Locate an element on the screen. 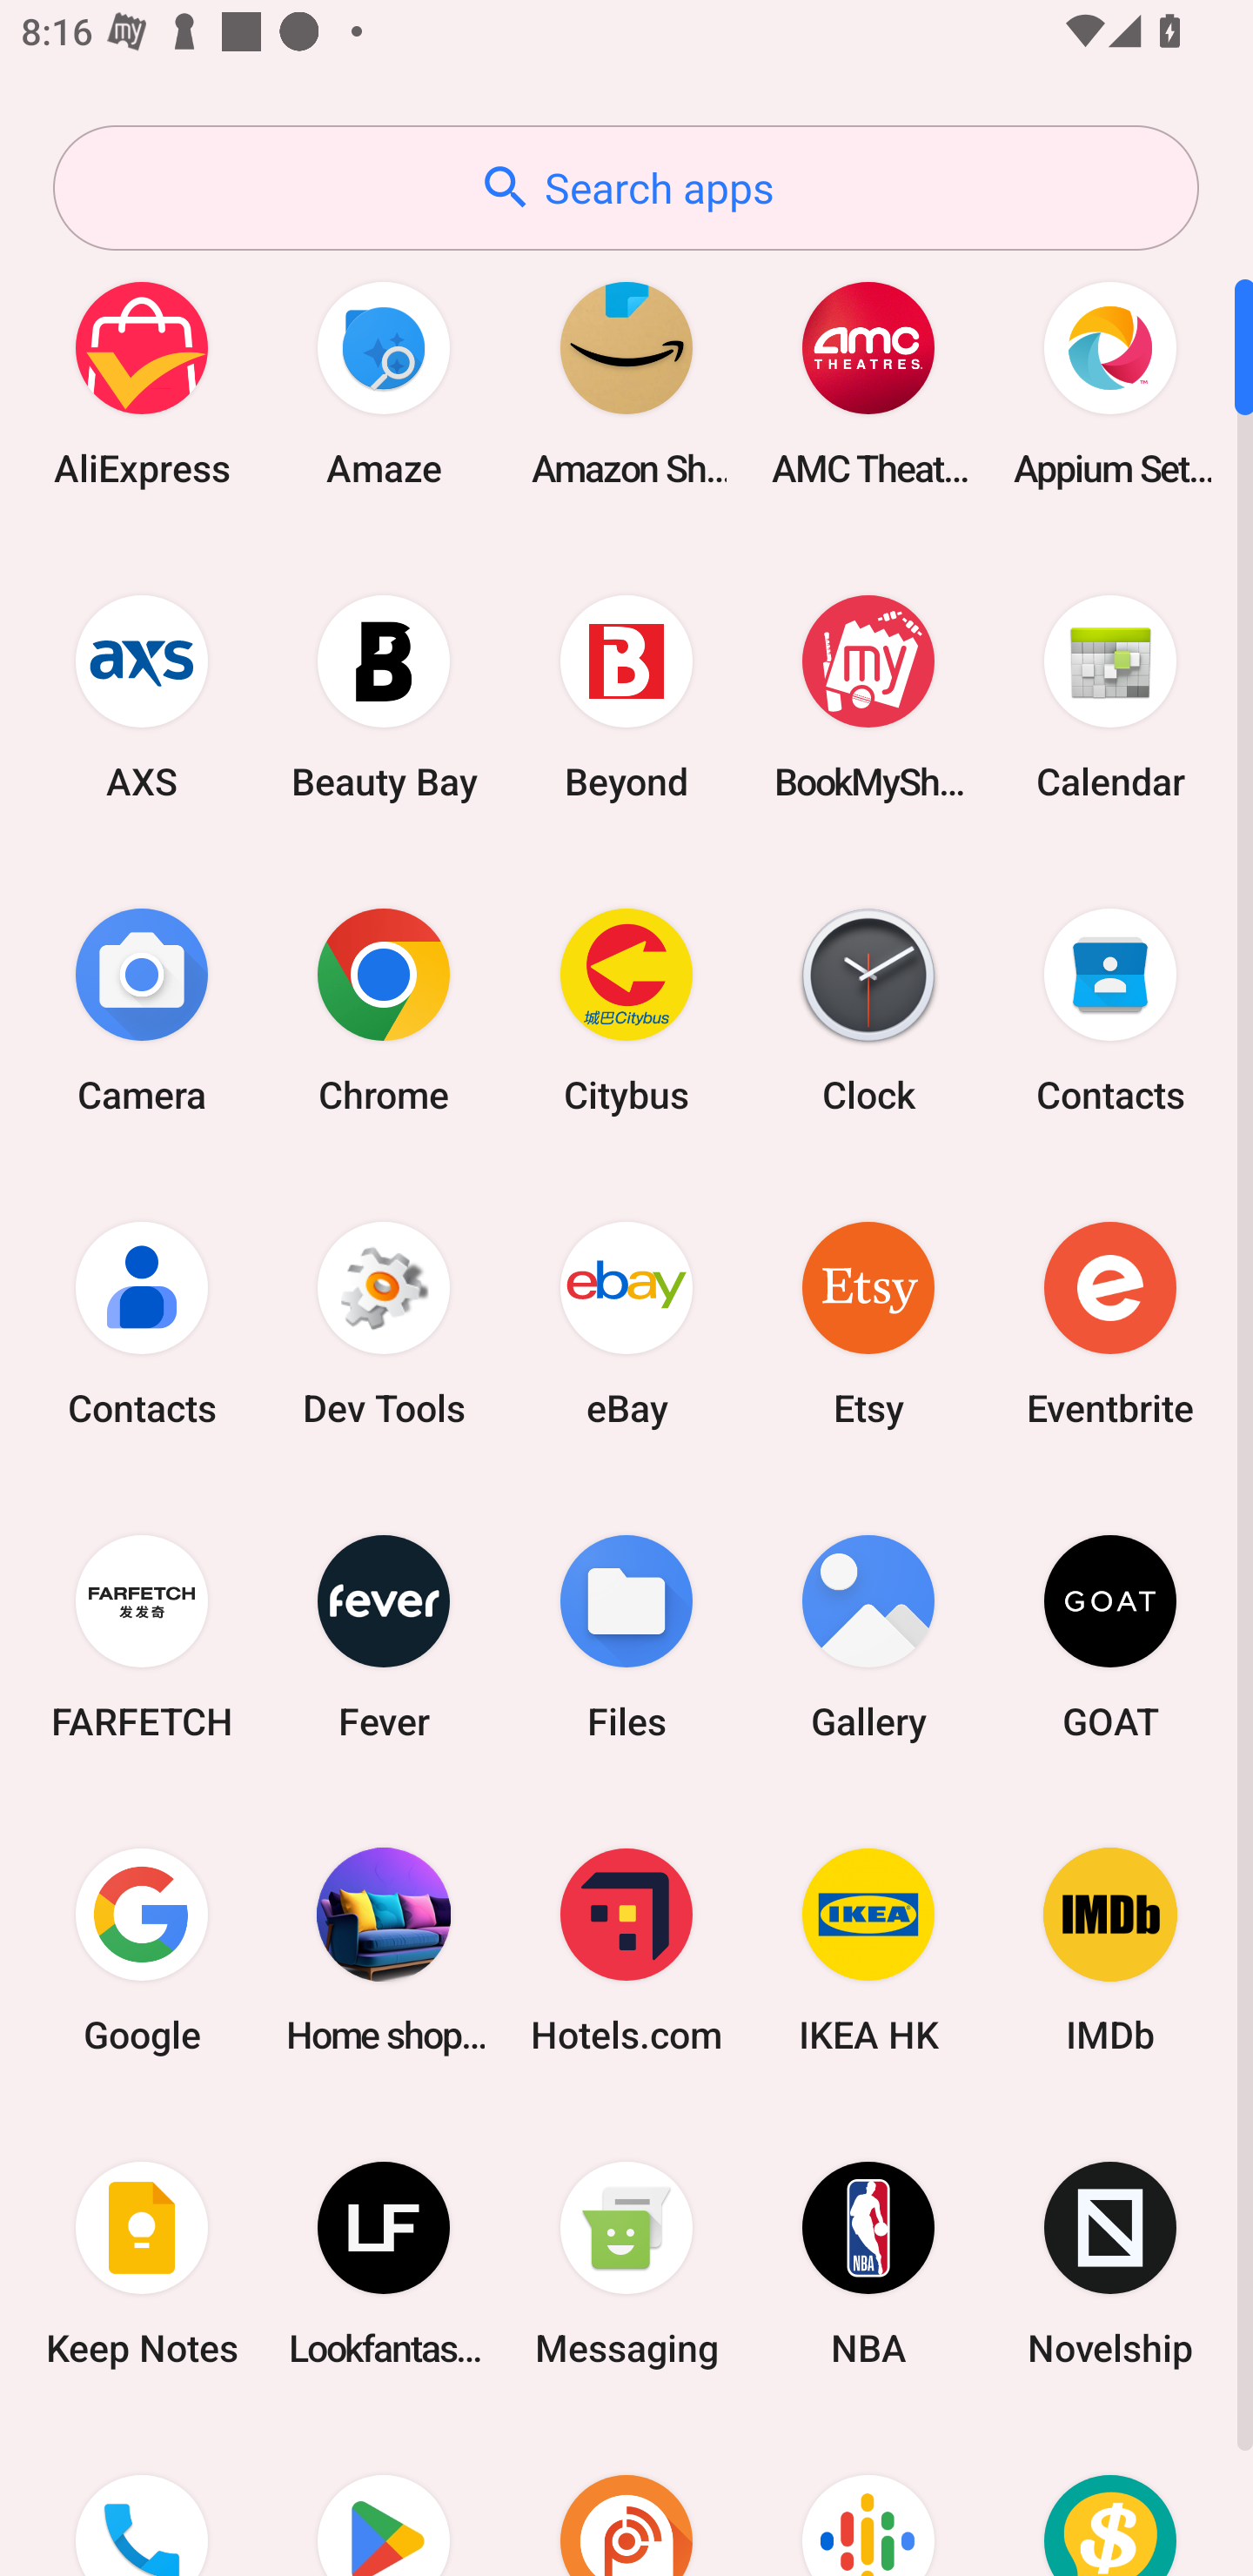 This screenshot has width=1253, height=2576. AMC Theatres is located at coordinates (868, 383).